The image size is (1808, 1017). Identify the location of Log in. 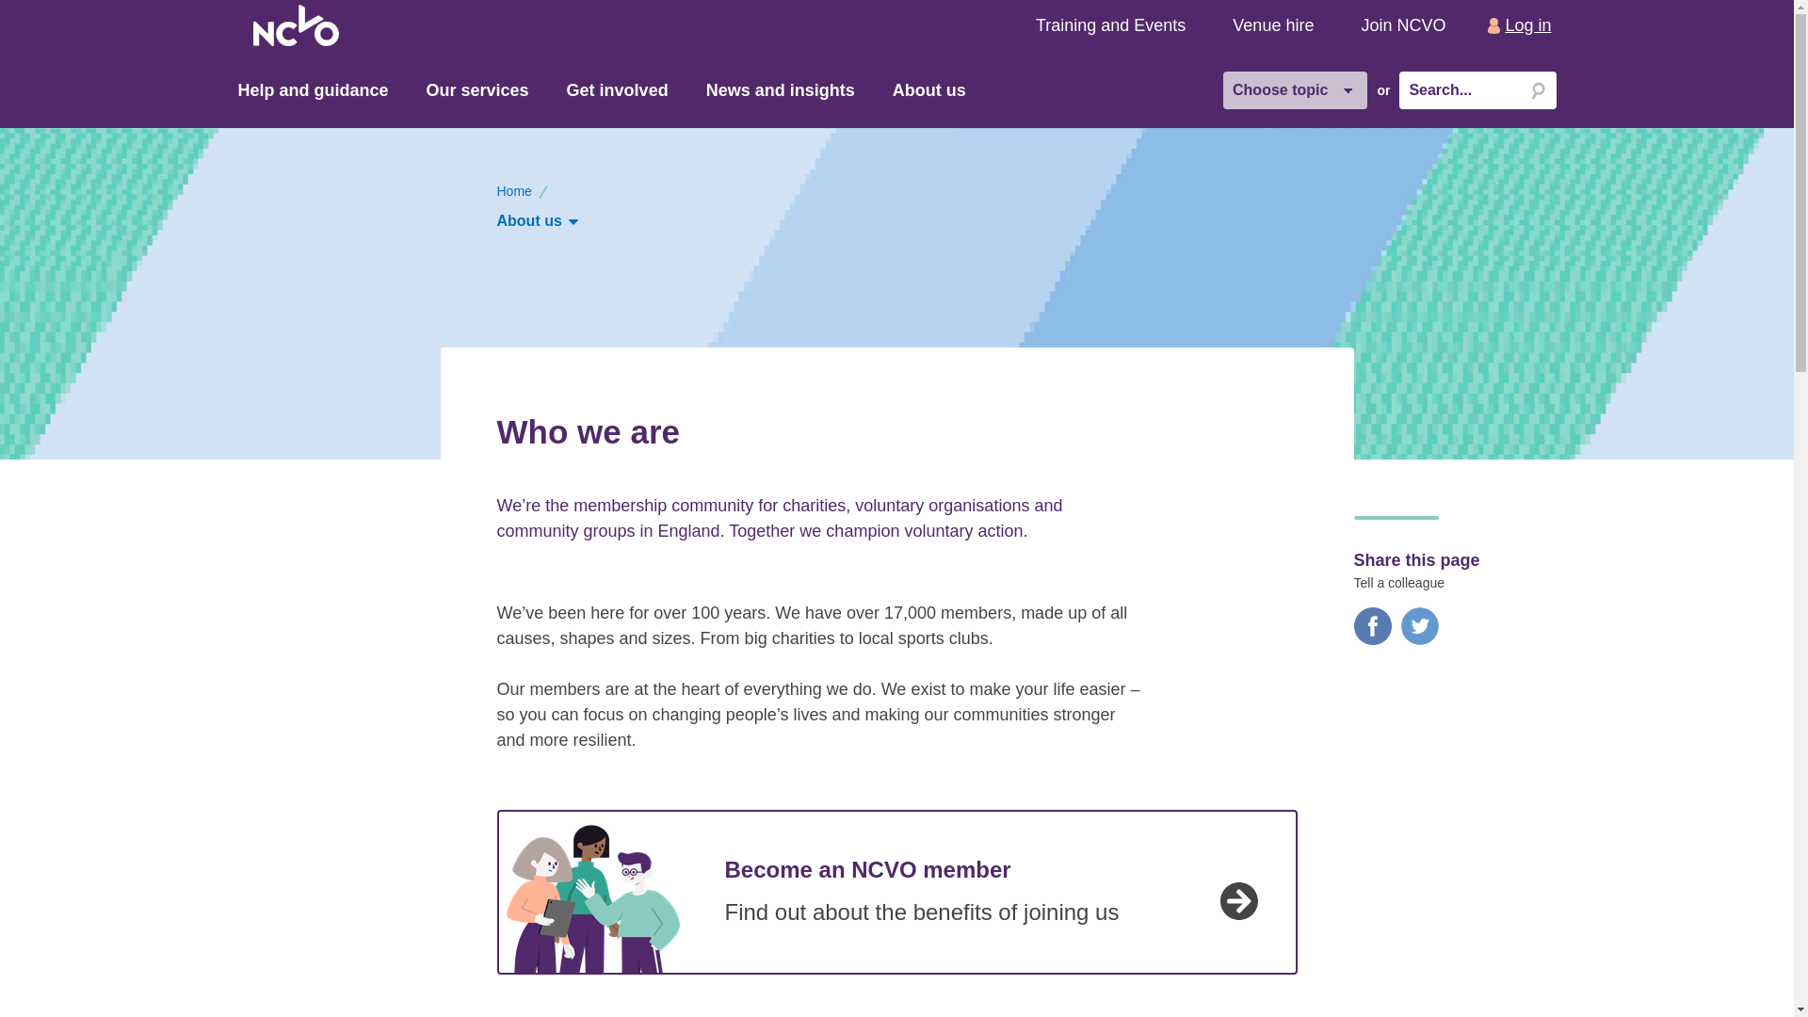
(1522, 24).